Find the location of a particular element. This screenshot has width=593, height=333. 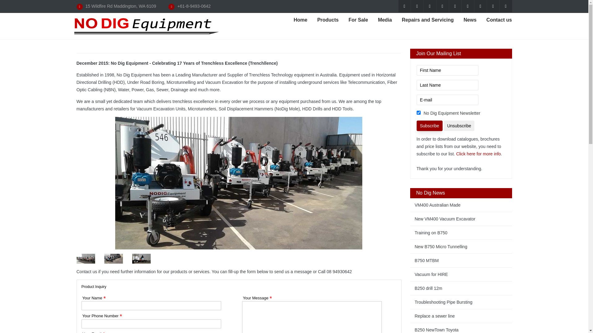

Repairs and Servicing is located at coordinates (428, 20).